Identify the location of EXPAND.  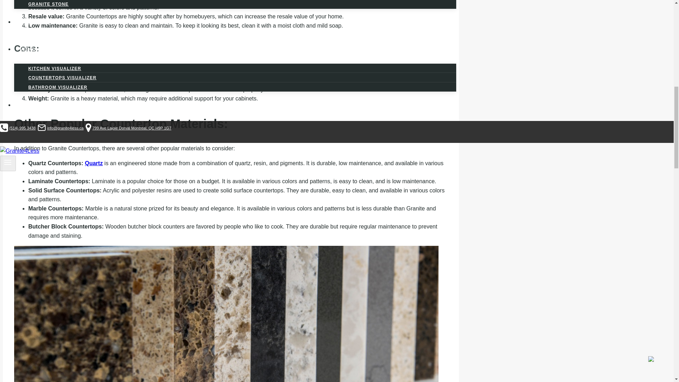
(47, 1).